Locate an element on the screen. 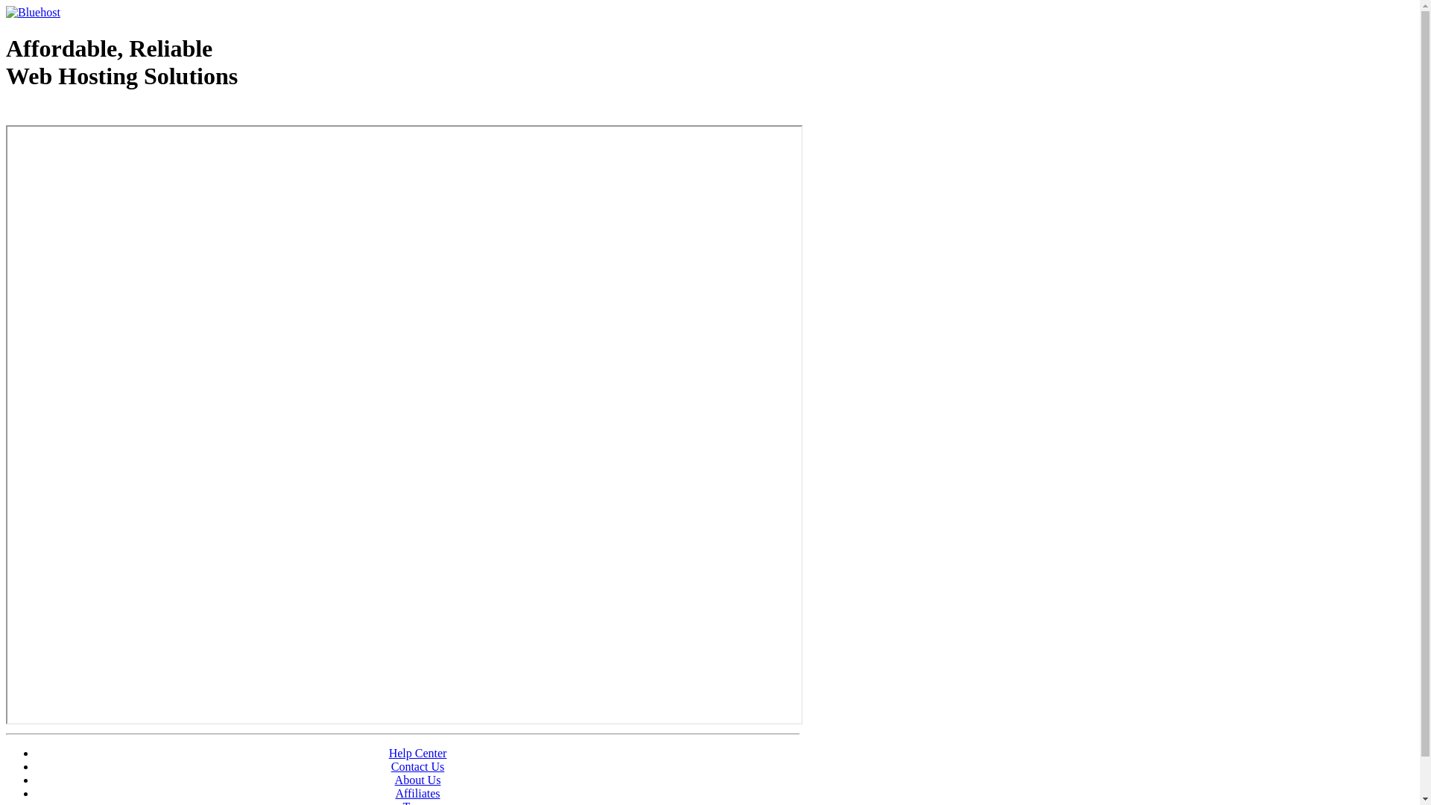 The height and width of the screenshot is (805, 1431). About Us is located at coordinates (418, 780).